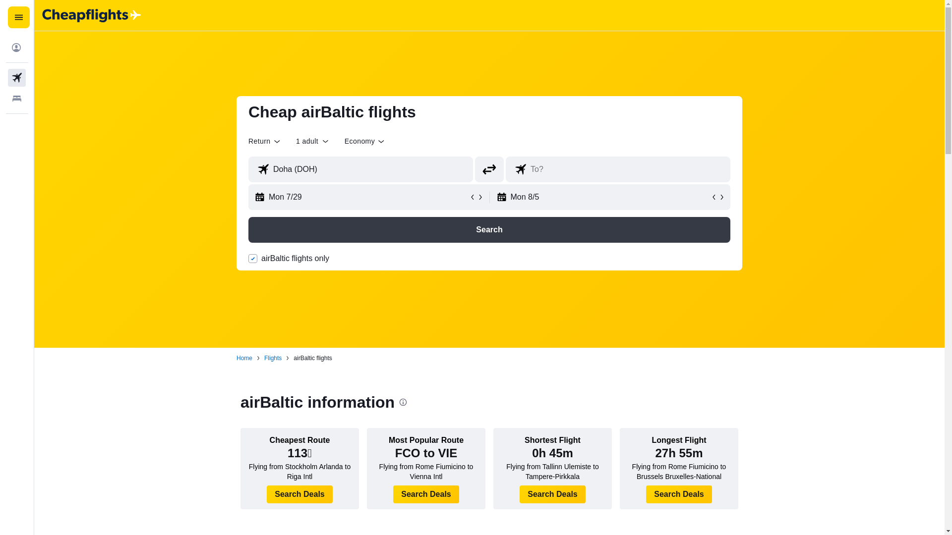 The height and width of the screenshot is (535, 952). I want to click on Search Deals, so click(425, 494).